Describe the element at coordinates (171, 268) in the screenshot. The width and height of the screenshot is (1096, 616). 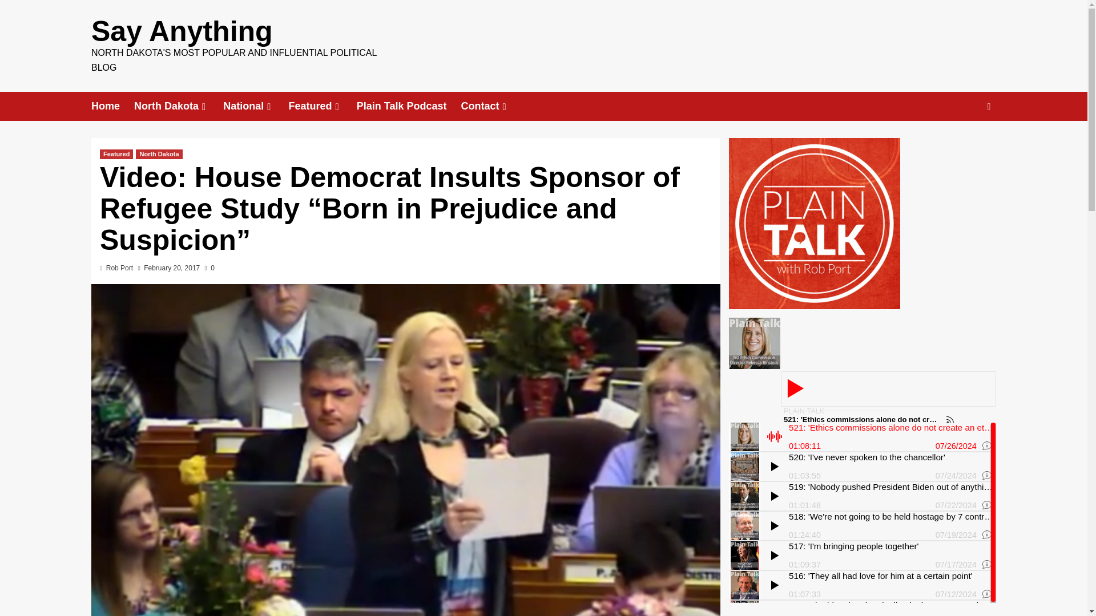
I see `February 20, 2017` at that location.